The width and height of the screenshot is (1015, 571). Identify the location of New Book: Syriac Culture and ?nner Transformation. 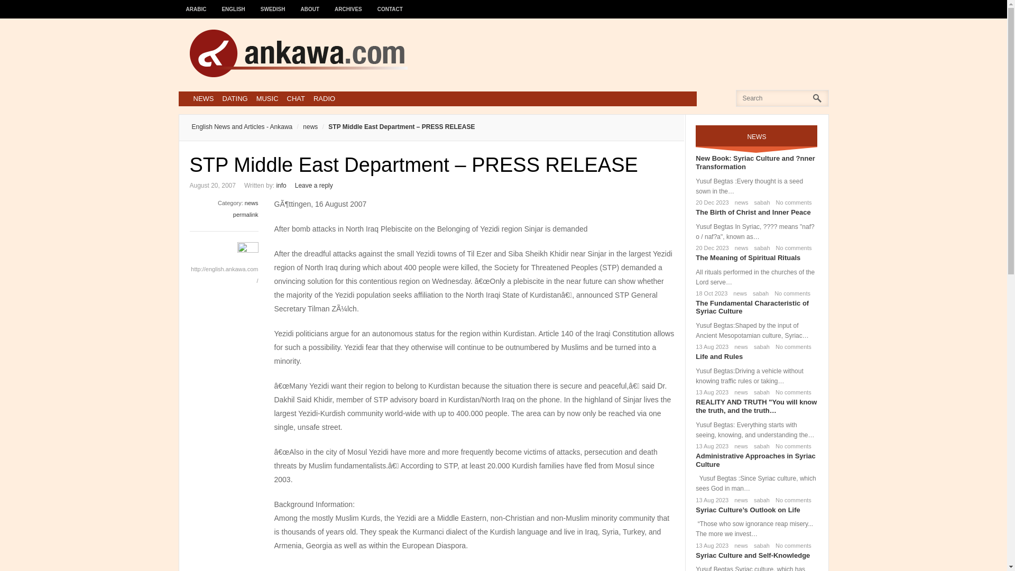
(755, 162).